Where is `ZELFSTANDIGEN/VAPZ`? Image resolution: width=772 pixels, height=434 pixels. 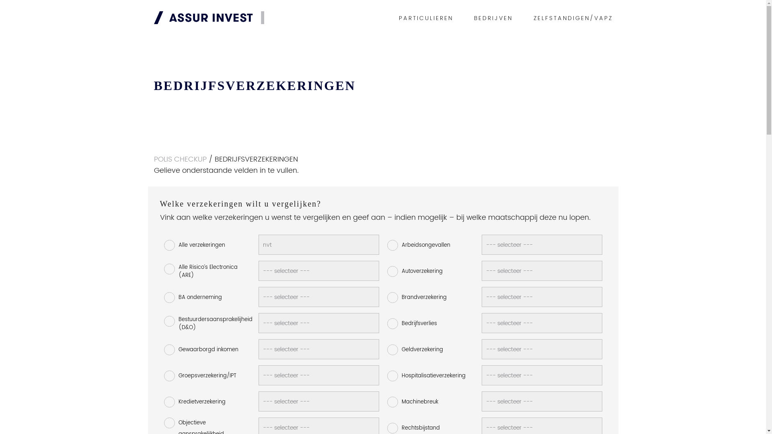 ZELFSTANDIGEN/VAPZ is located at coordinates (573, 18).